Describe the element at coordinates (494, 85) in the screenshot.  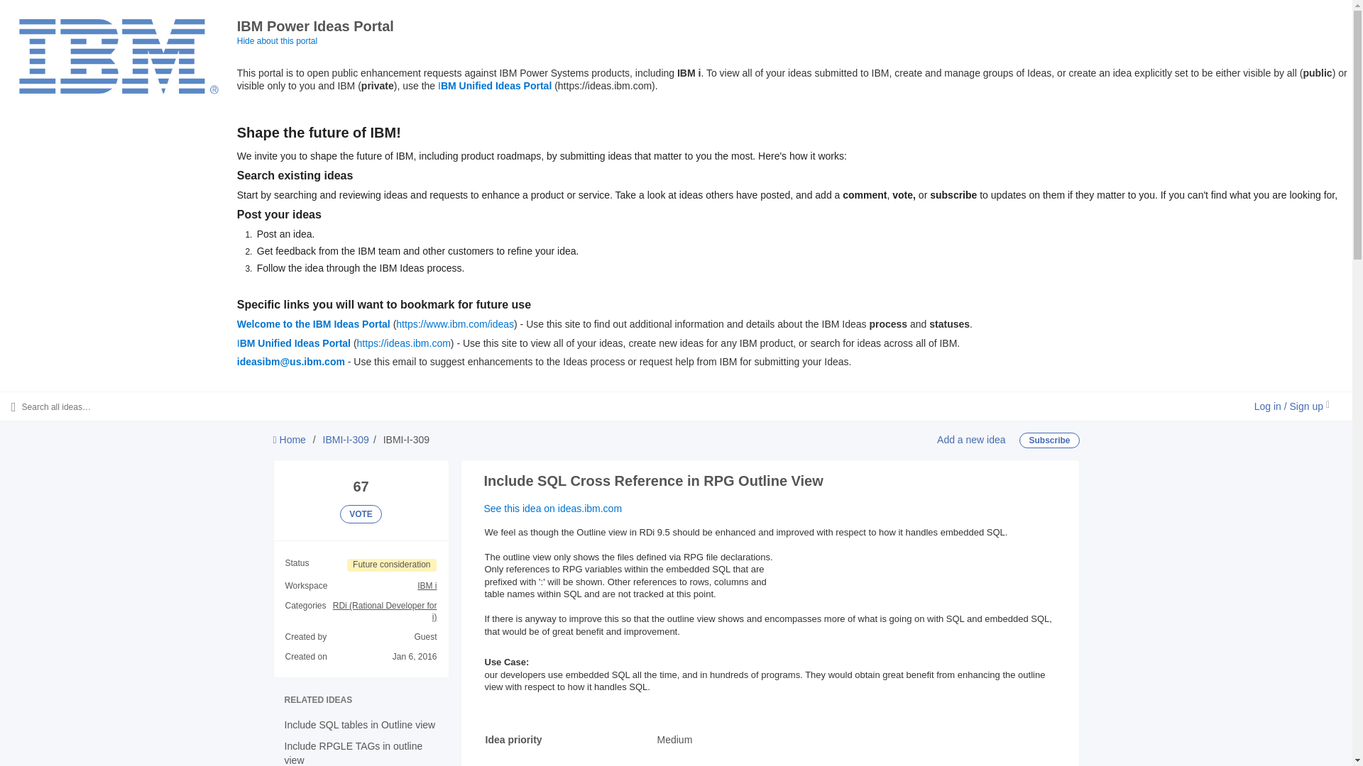
I see `IBM Unified Ideas Portal` at that location.